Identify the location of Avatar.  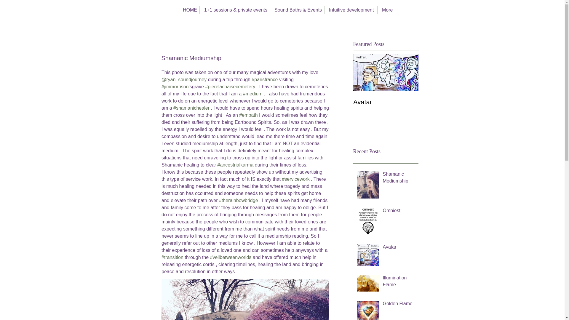
(399, 248).